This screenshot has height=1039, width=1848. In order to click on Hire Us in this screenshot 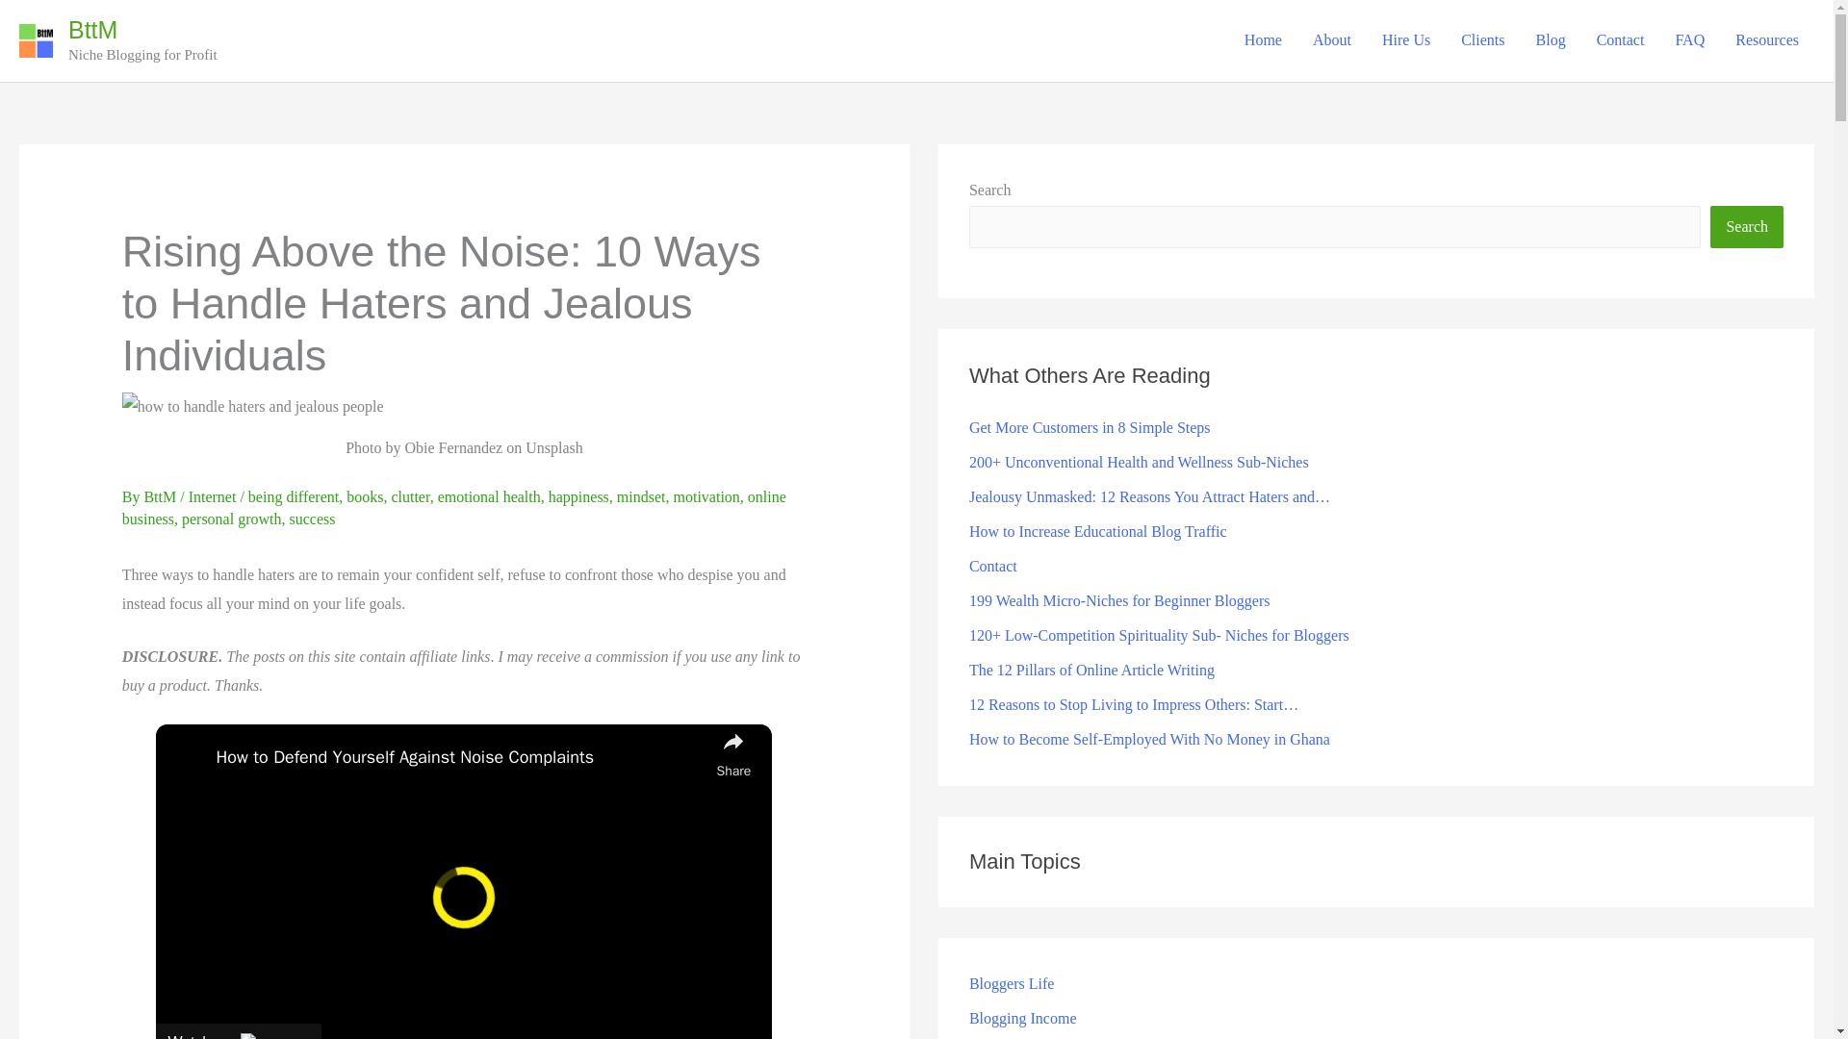, I will do `click(1405, 39)`.